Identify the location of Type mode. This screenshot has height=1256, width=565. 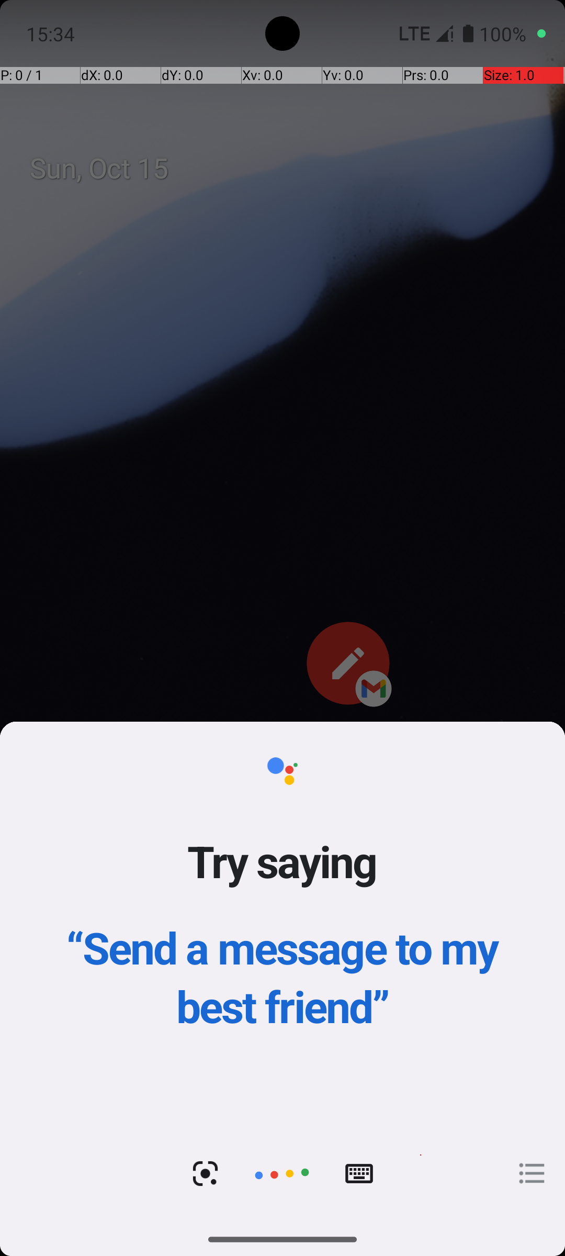
(359, 1173).